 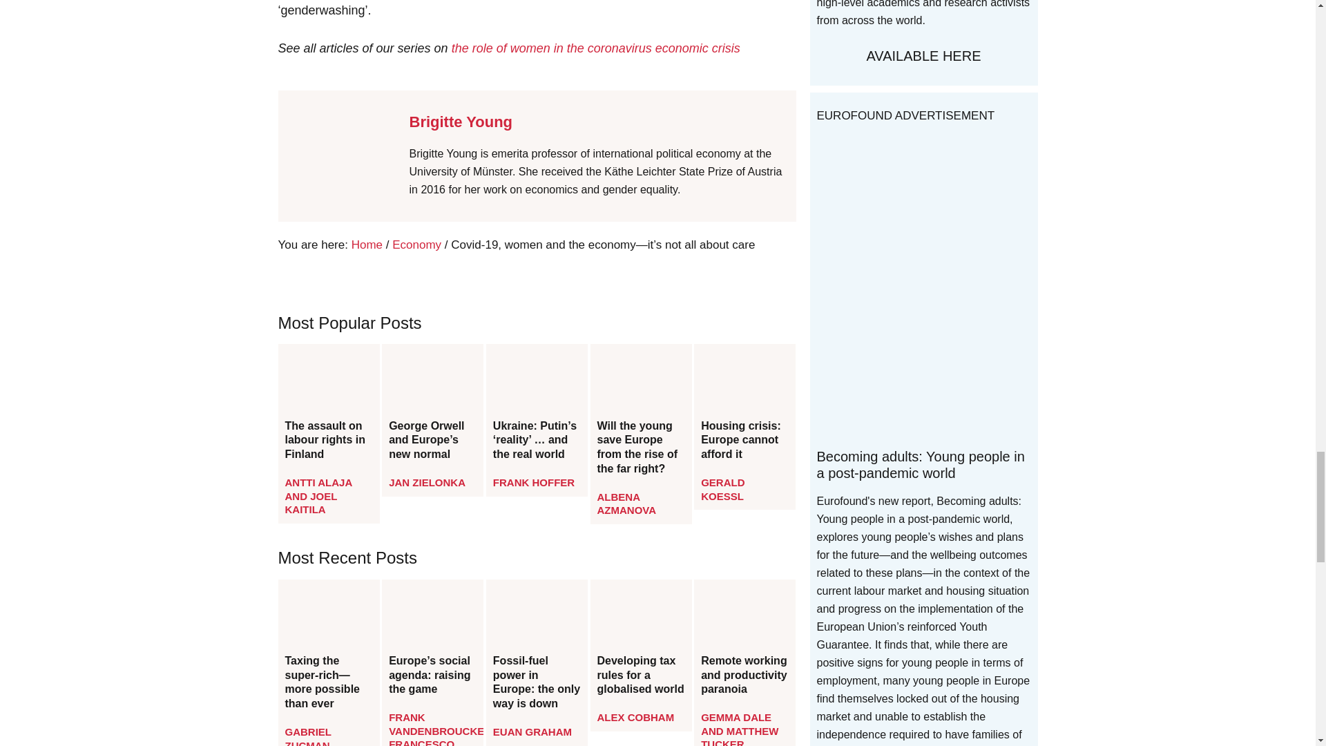 What do you see at coordinates (307, 736) in the screenshot?
I see `Gabriel Zucman` at bounding box center [307, 736].